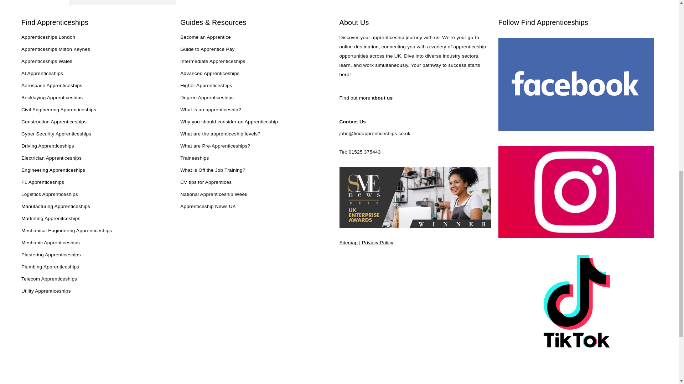 This screenshot has width=684, height=384. Describe the element at coordinates (56, 134) in the screenshot. I see `Cyber Security Apprenticeships` at that location.